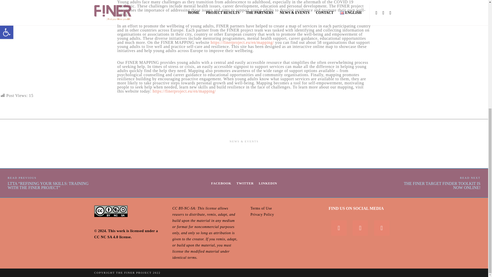 This screenshot has width=492, height=277. I want to click on Empowering young adults with the FINER MAPPING!, so click(245, 183).